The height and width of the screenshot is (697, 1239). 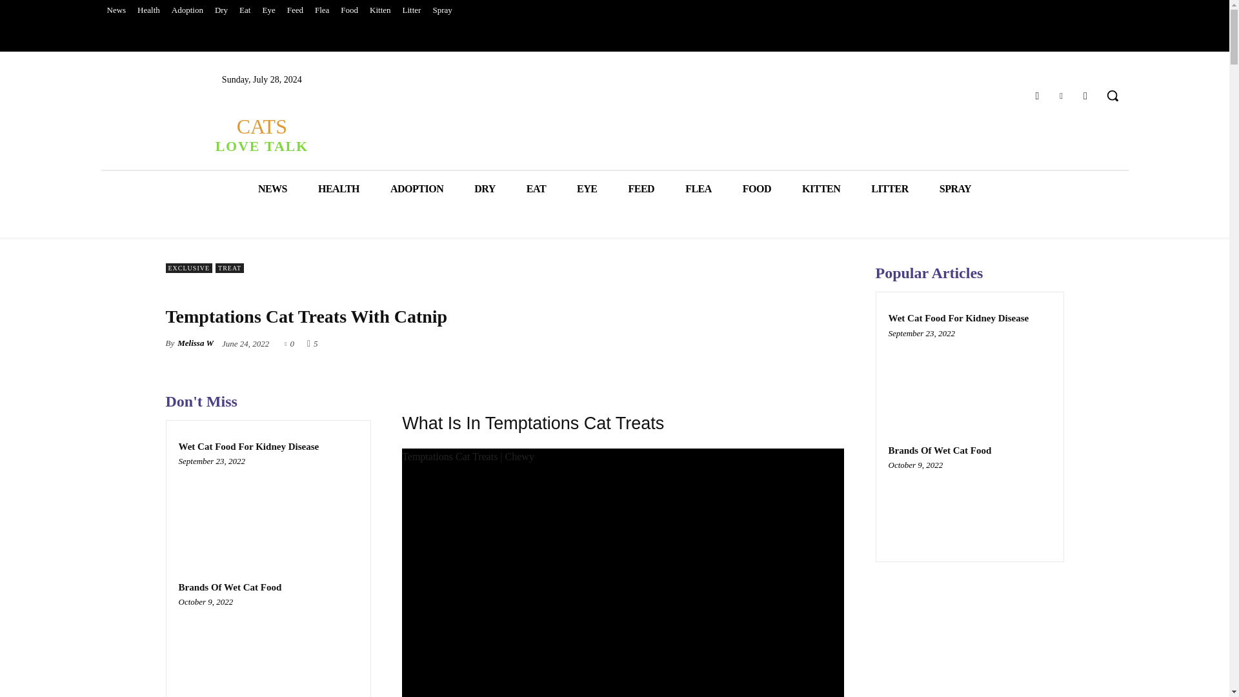 I want to click on Brands Of Wet Cat Food, so click(x=230, y=587).